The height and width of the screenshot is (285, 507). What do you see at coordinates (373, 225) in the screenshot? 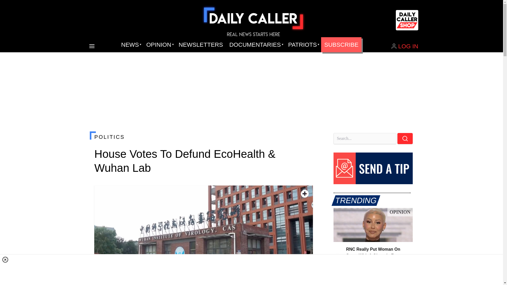
I see `RNC Really Put Woman On Stage With A Gigantic Face Tattoo` at bounding box center [373, 225].